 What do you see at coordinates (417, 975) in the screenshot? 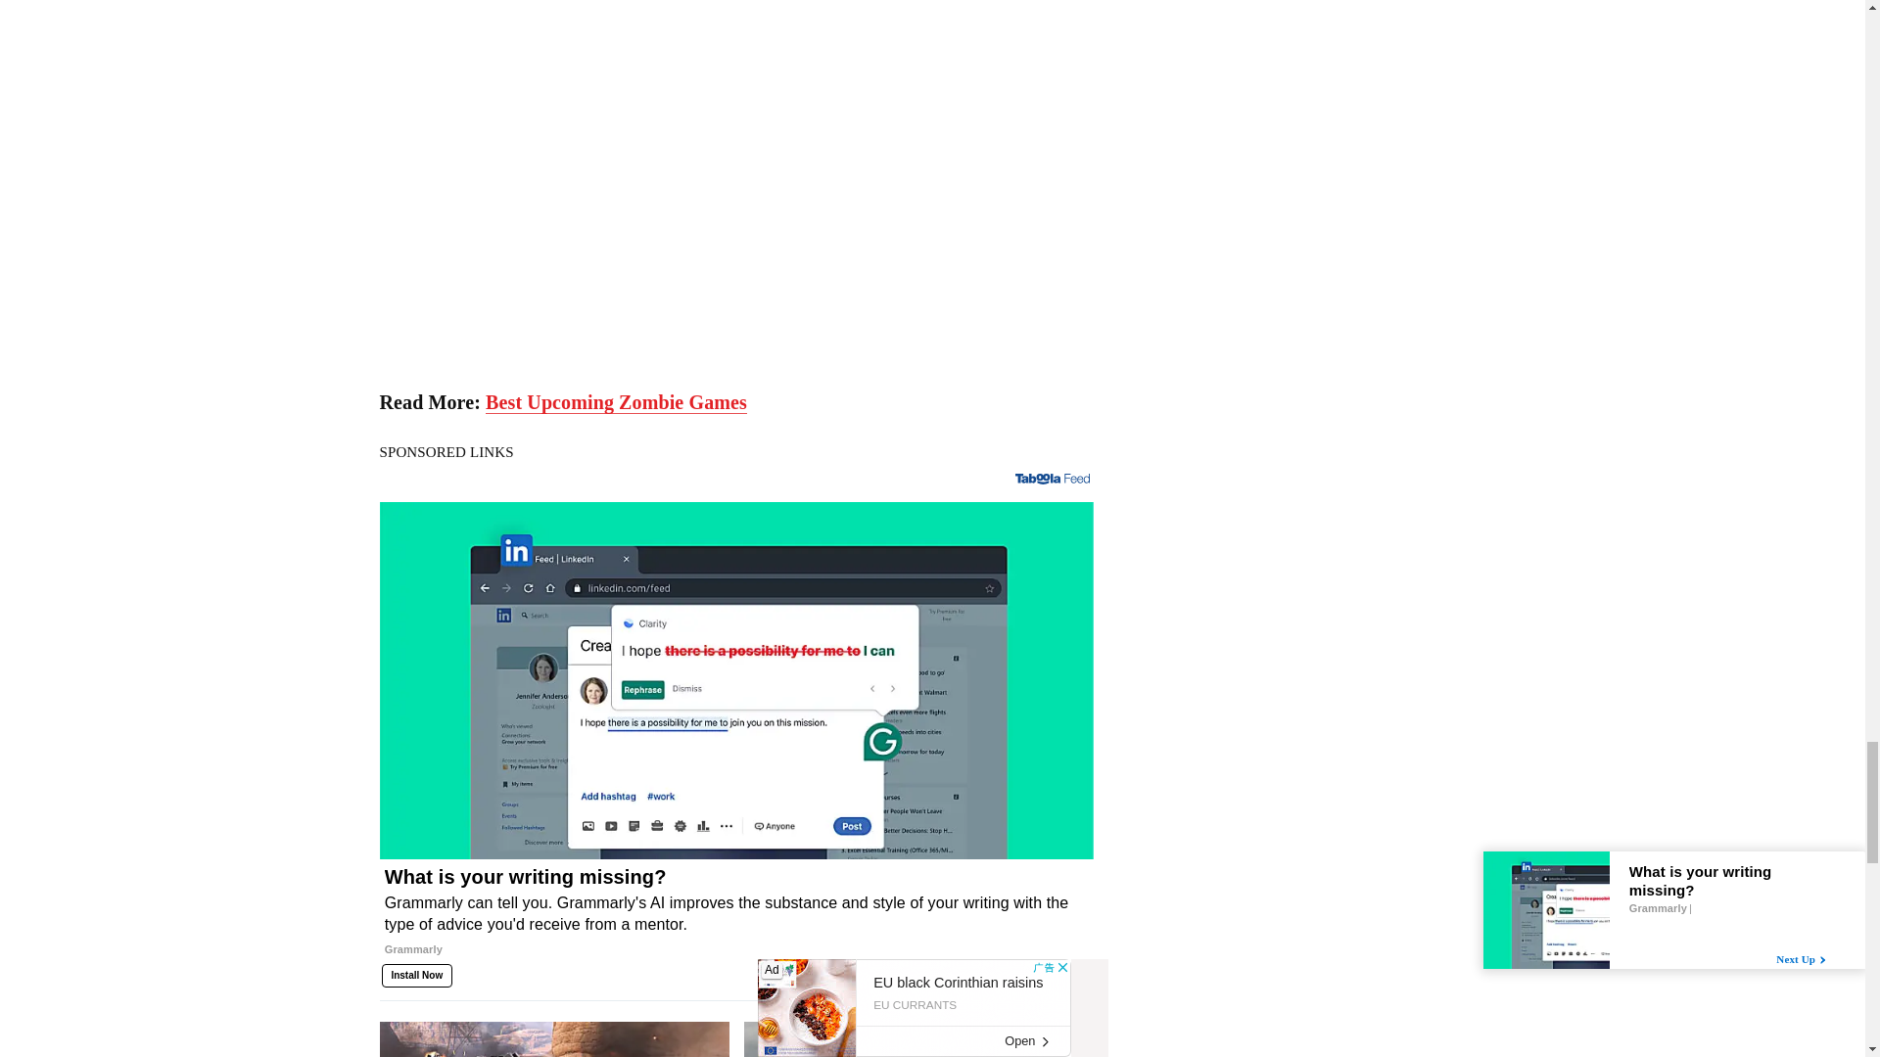
I see `Install Now` at bounding box center [417, 975].